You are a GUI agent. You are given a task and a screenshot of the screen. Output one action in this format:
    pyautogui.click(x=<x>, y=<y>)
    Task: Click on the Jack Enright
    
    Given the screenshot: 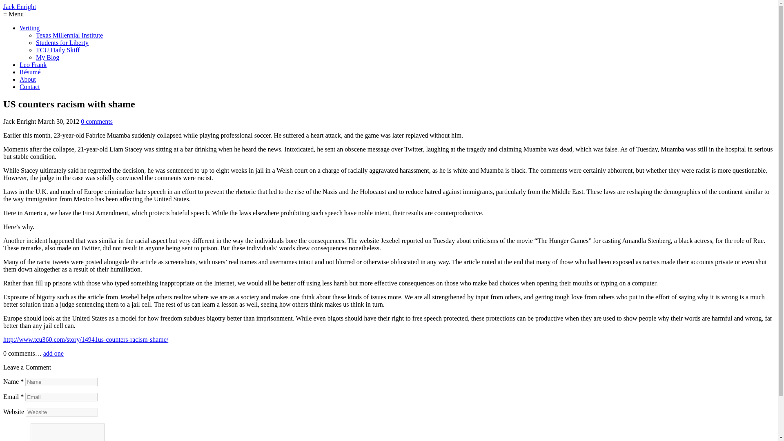 What is the action you would take?
    pyautogui.click(x=20, y=7)
    